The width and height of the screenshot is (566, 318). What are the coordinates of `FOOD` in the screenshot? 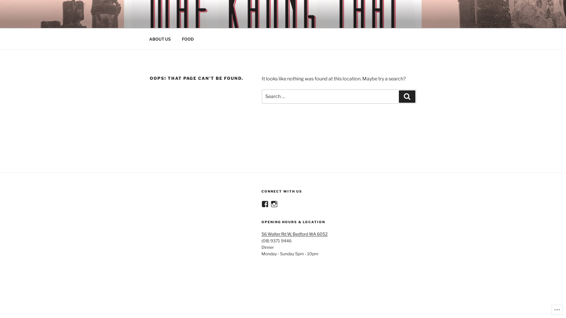 It's located at (187, 39).